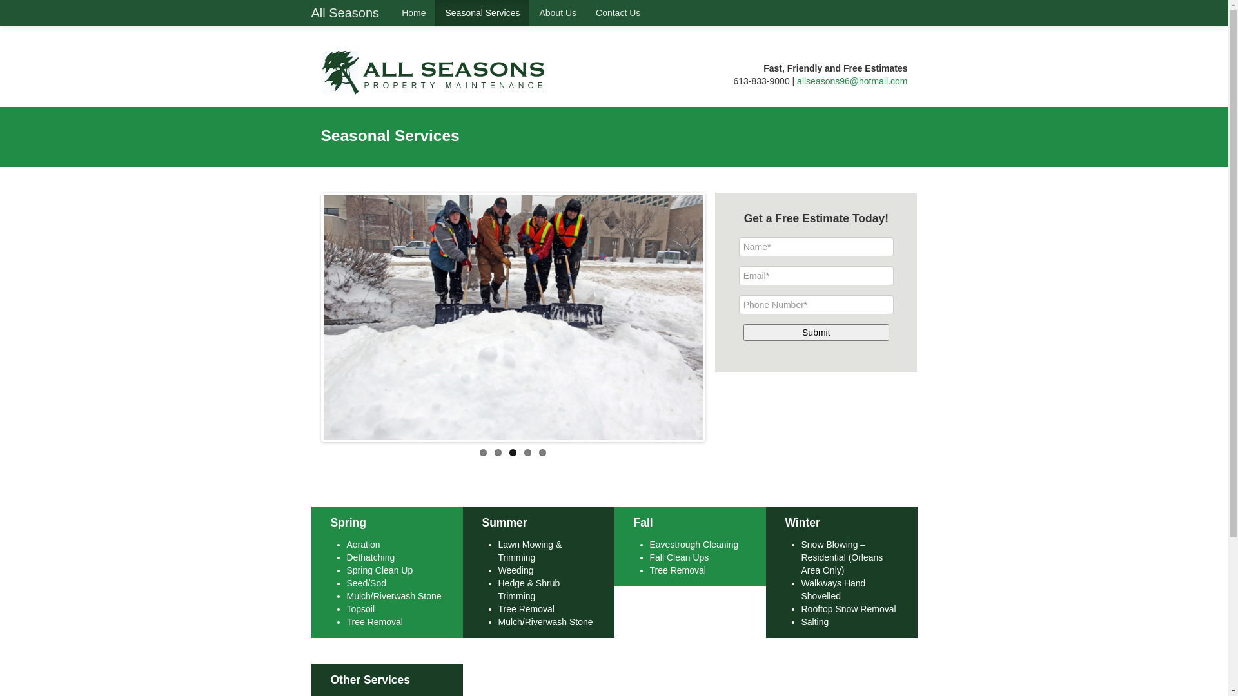 Image resolution: width=1238 pixels, height=696 pixels. Describe the element at coordinates (816, 332) in the screenshot. I see `Submit` at that location.